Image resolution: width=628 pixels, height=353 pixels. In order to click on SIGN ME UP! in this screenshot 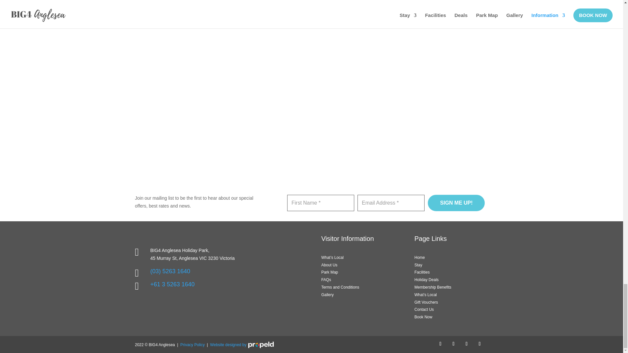, I will do `click(456, 203)`.